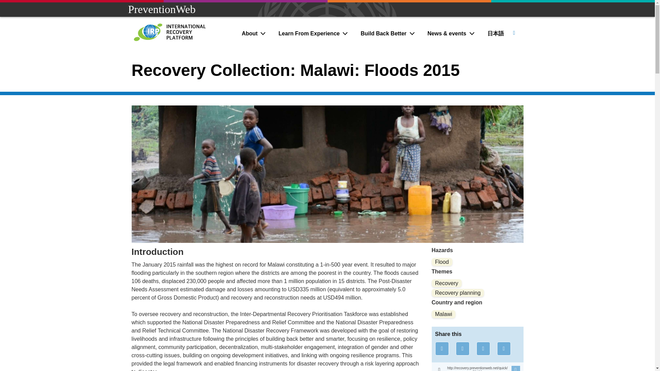 Image resolution: width=660 pixels, height=371 pixels. I want to click on Learn From Experience, so click(313, 33).